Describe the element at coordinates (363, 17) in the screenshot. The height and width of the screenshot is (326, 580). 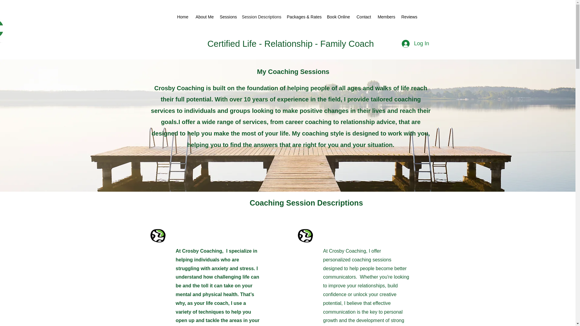
I see `Contact` at that location.